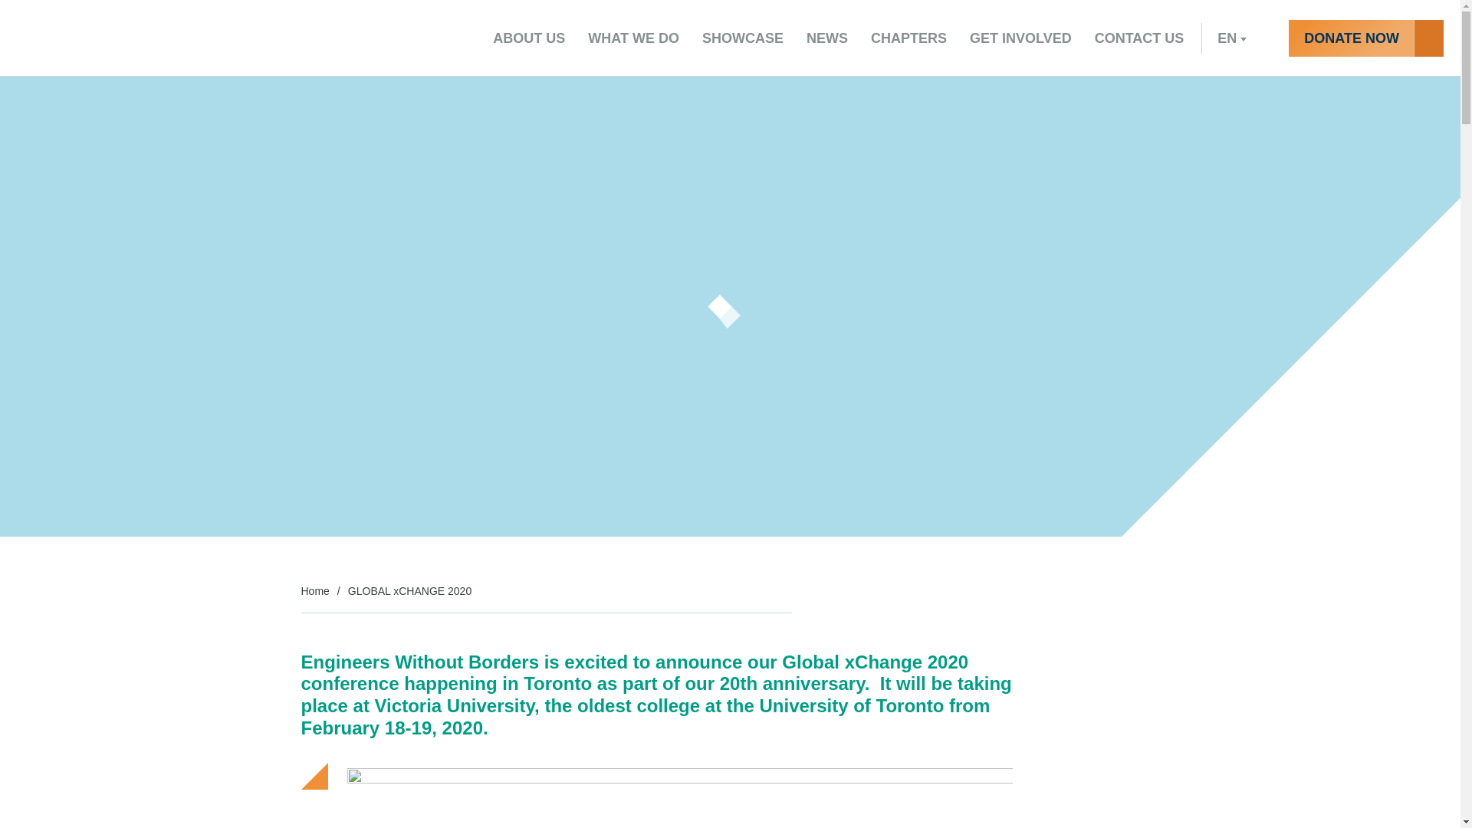 This screenshot has height=828, width=1472. Describe the element at coordinates (351, 38) in the screenshot. I see `Go to home page` at that location.